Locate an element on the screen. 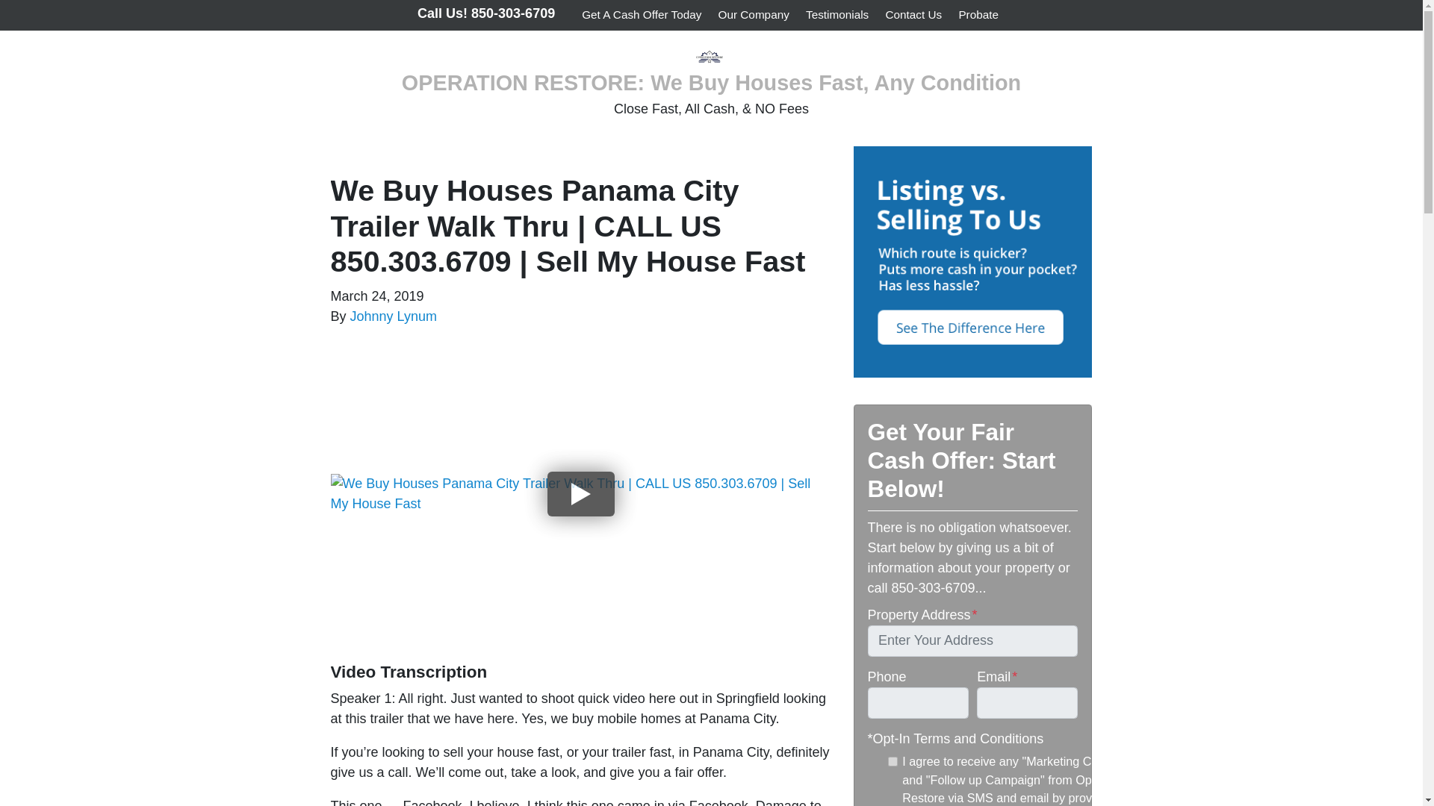  Johnny Lynum is located at coordinates (393, 316).